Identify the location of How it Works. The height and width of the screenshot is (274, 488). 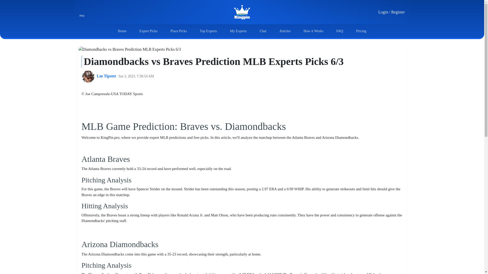
(313, 31).